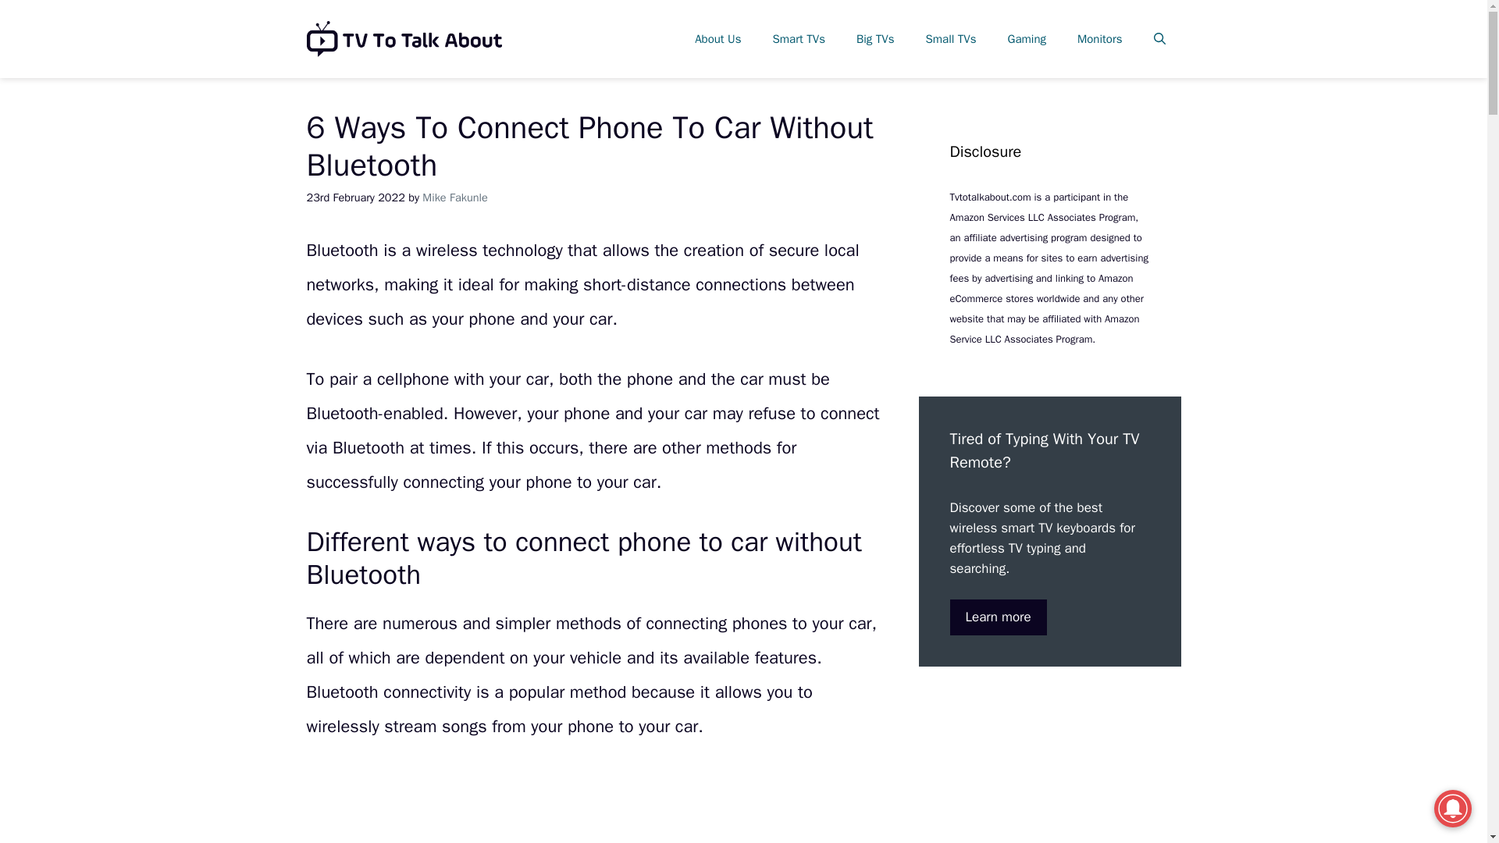 This screenshot has height=843, width=1499. Describe the element at coordinates (454, 197) in the screenshot. I see `View all posts by Mike Fakunle` at that location.